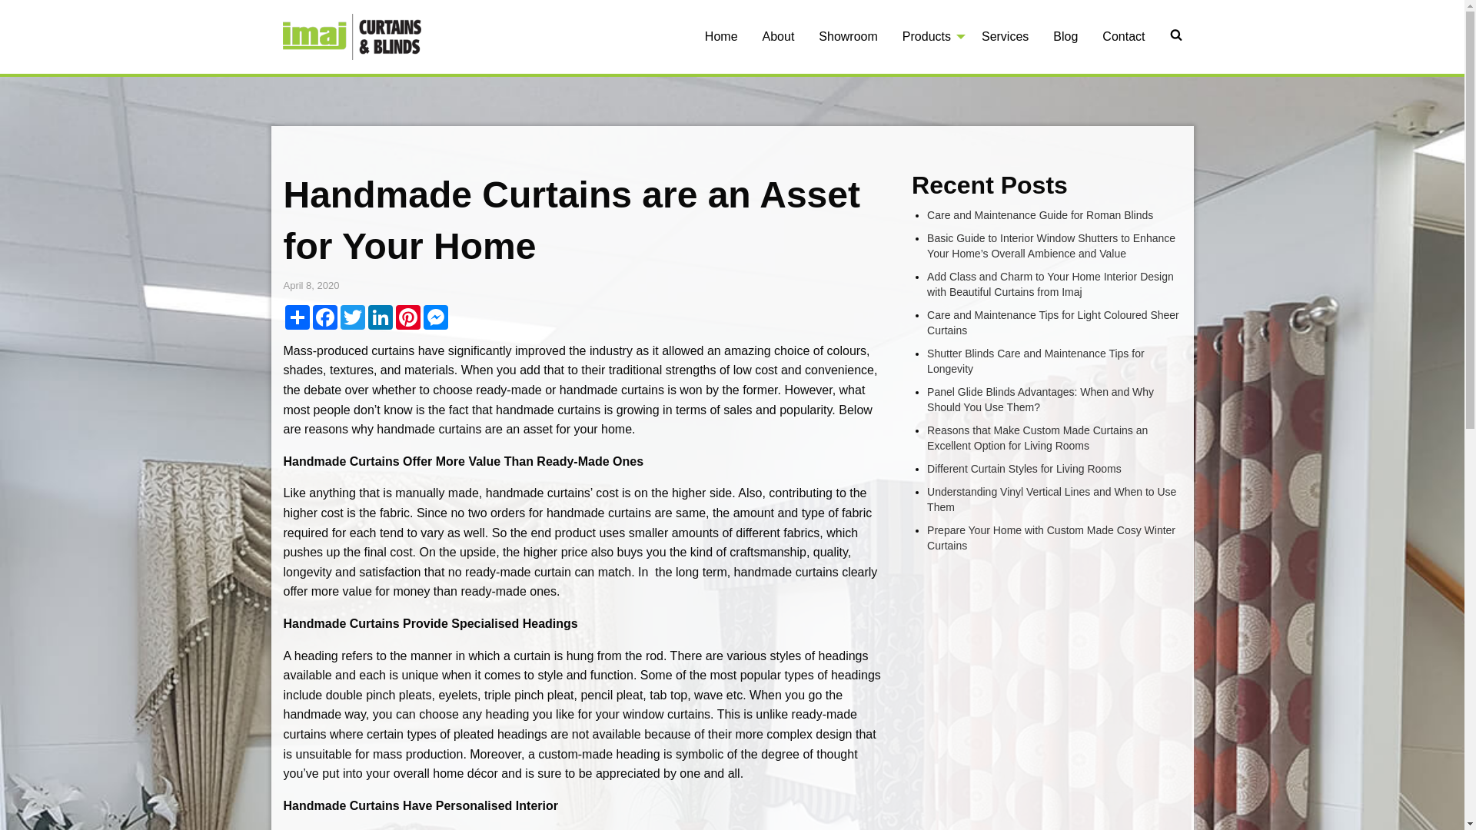 This screenshot has width=1476, height=830. What do you see at coordinates (407, 317) in the screenshot?
I see `Pinterest` at bounding box center [407, 317].